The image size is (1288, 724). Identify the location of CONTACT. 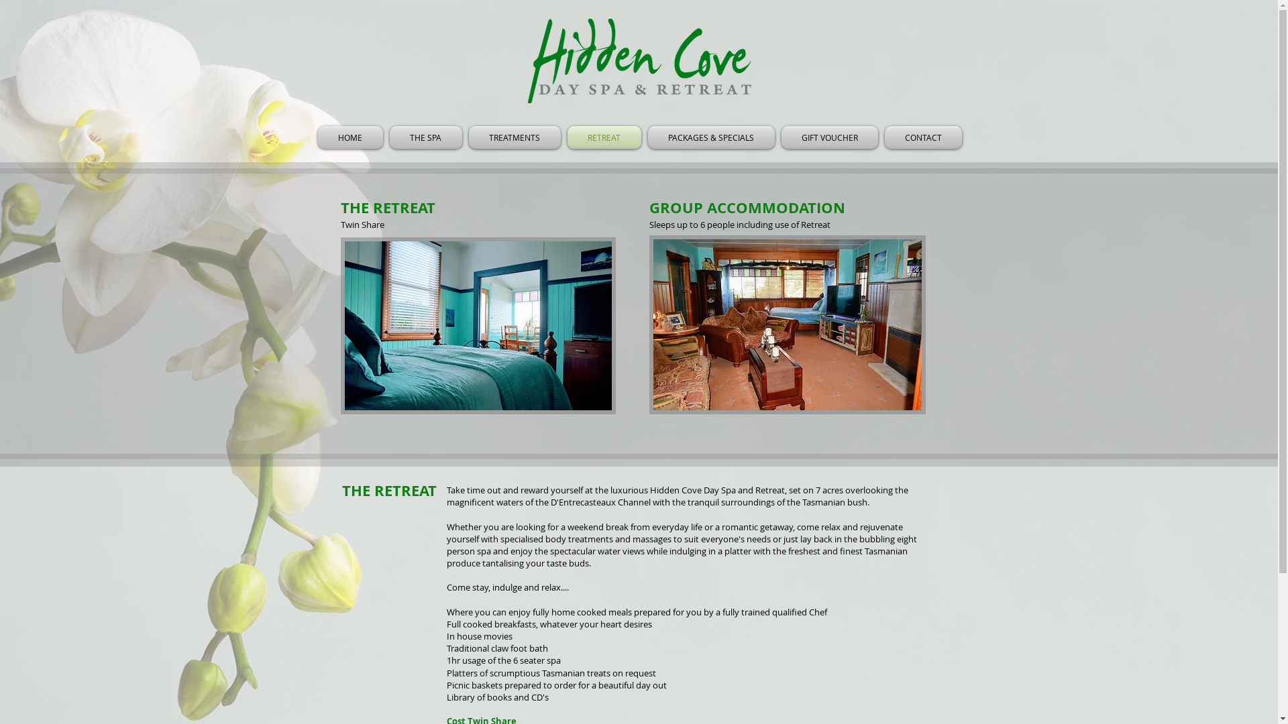
(922, 137).